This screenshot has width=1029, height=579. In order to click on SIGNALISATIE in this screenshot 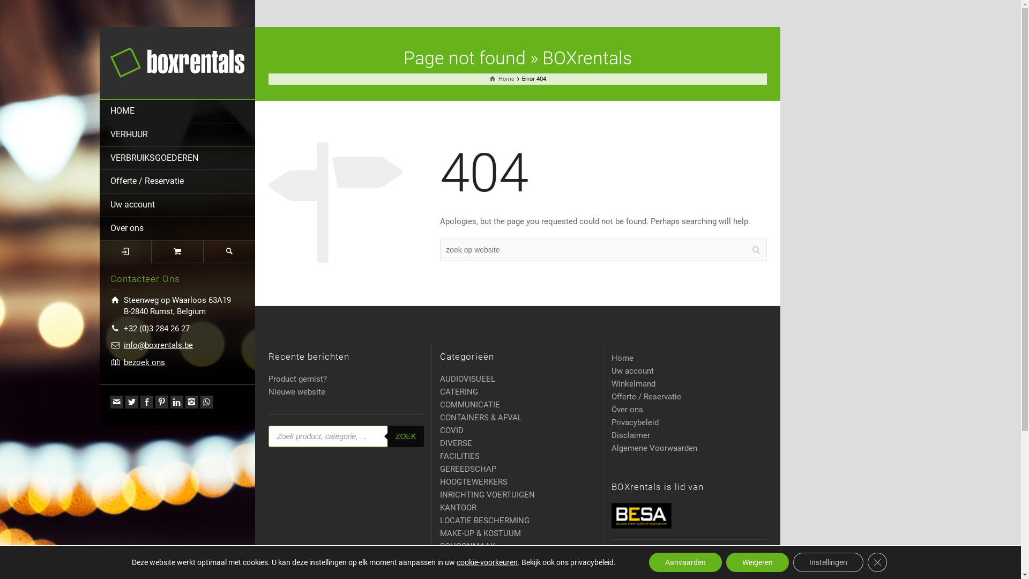, I will do `click(466, 559)`.